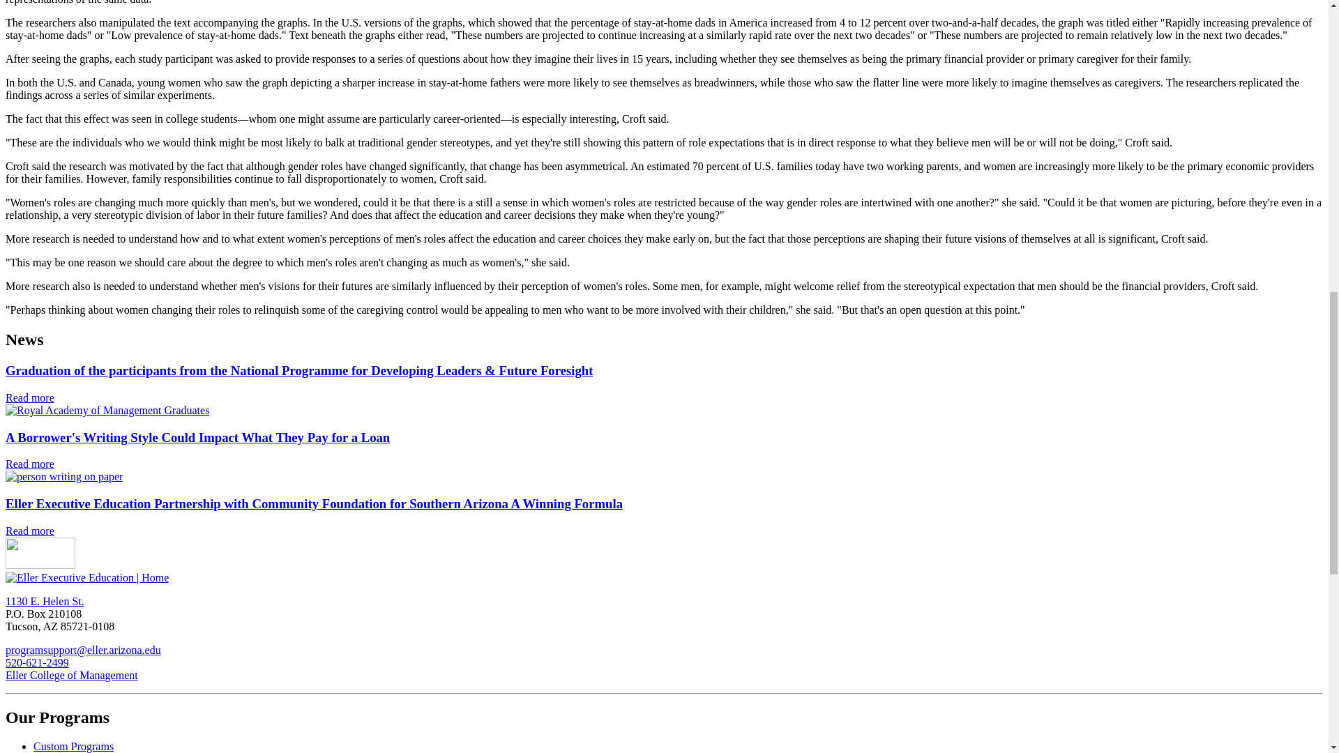  I want to click on Custom Programs, so click(74, 746).